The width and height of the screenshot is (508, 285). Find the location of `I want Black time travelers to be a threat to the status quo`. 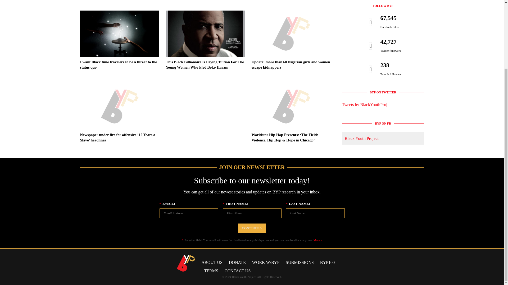

I want Black time travelers to be a threat to the status quo is located at coordinates (118, 64).